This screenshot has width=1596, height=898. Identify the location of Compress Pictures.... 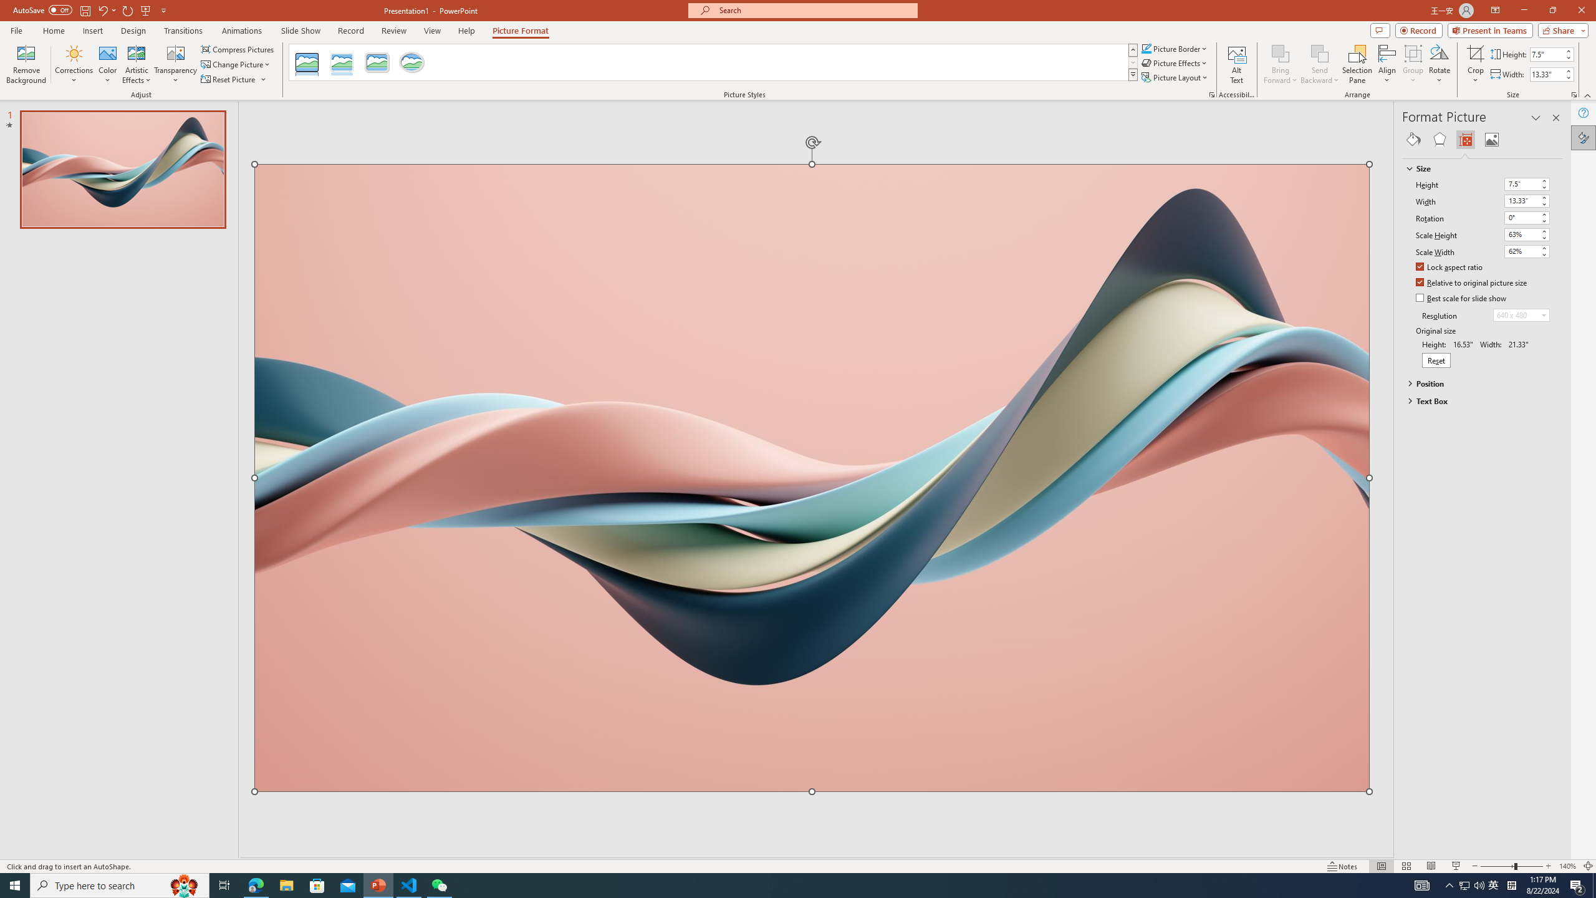
(238, 49).